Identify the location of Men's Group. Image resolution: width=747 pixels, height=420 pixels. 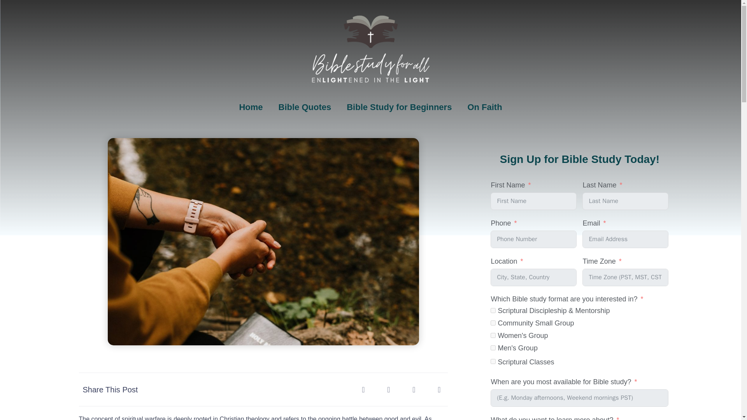
(493, 348).